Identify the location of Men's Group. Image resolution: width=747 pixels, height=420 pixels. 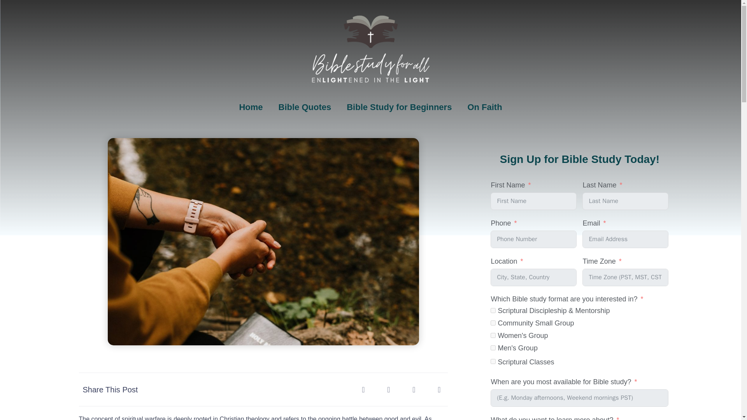
(493, 348).